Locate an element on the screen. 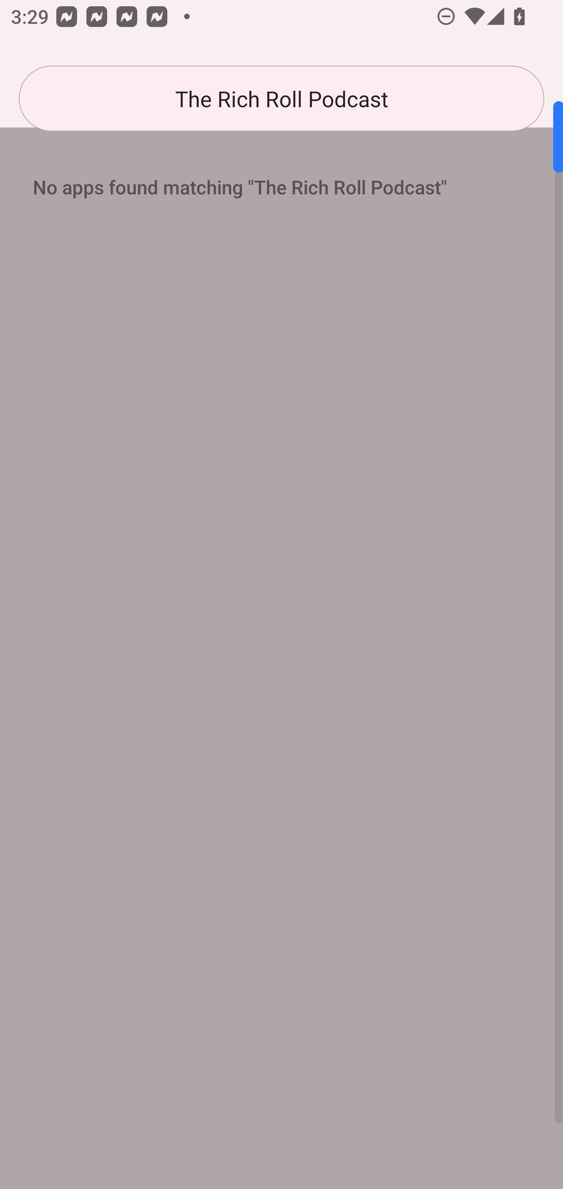 This screenshot has width=563, height=1189. The Rich Roll Podcast is located at coordinates (281, 99).